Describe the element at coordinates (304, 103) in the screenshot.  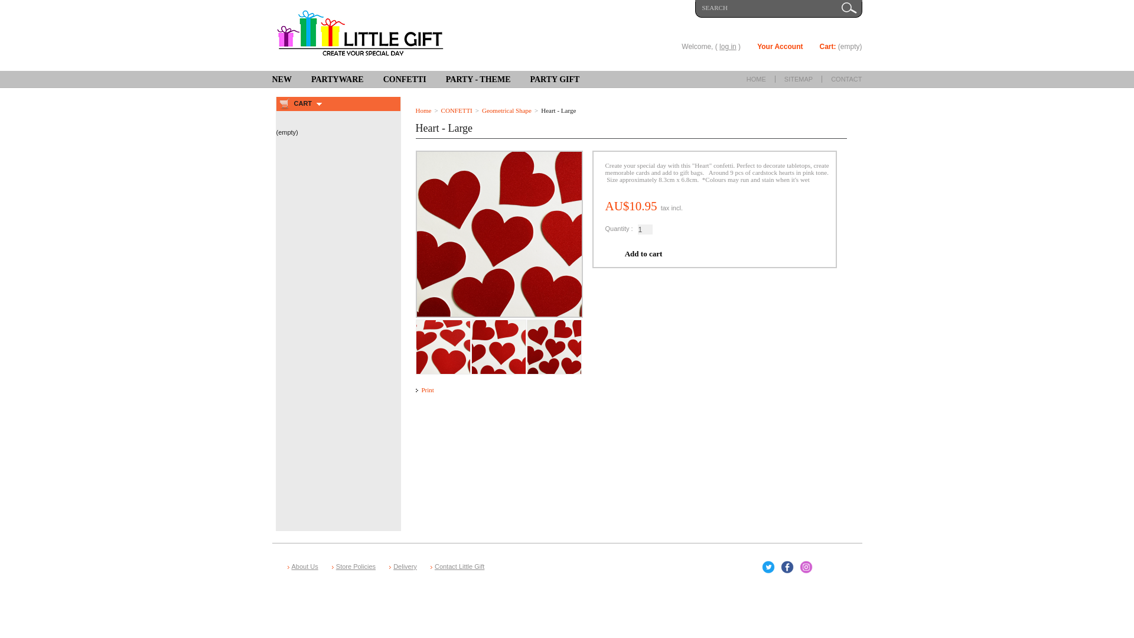
I see `CART` at that location.